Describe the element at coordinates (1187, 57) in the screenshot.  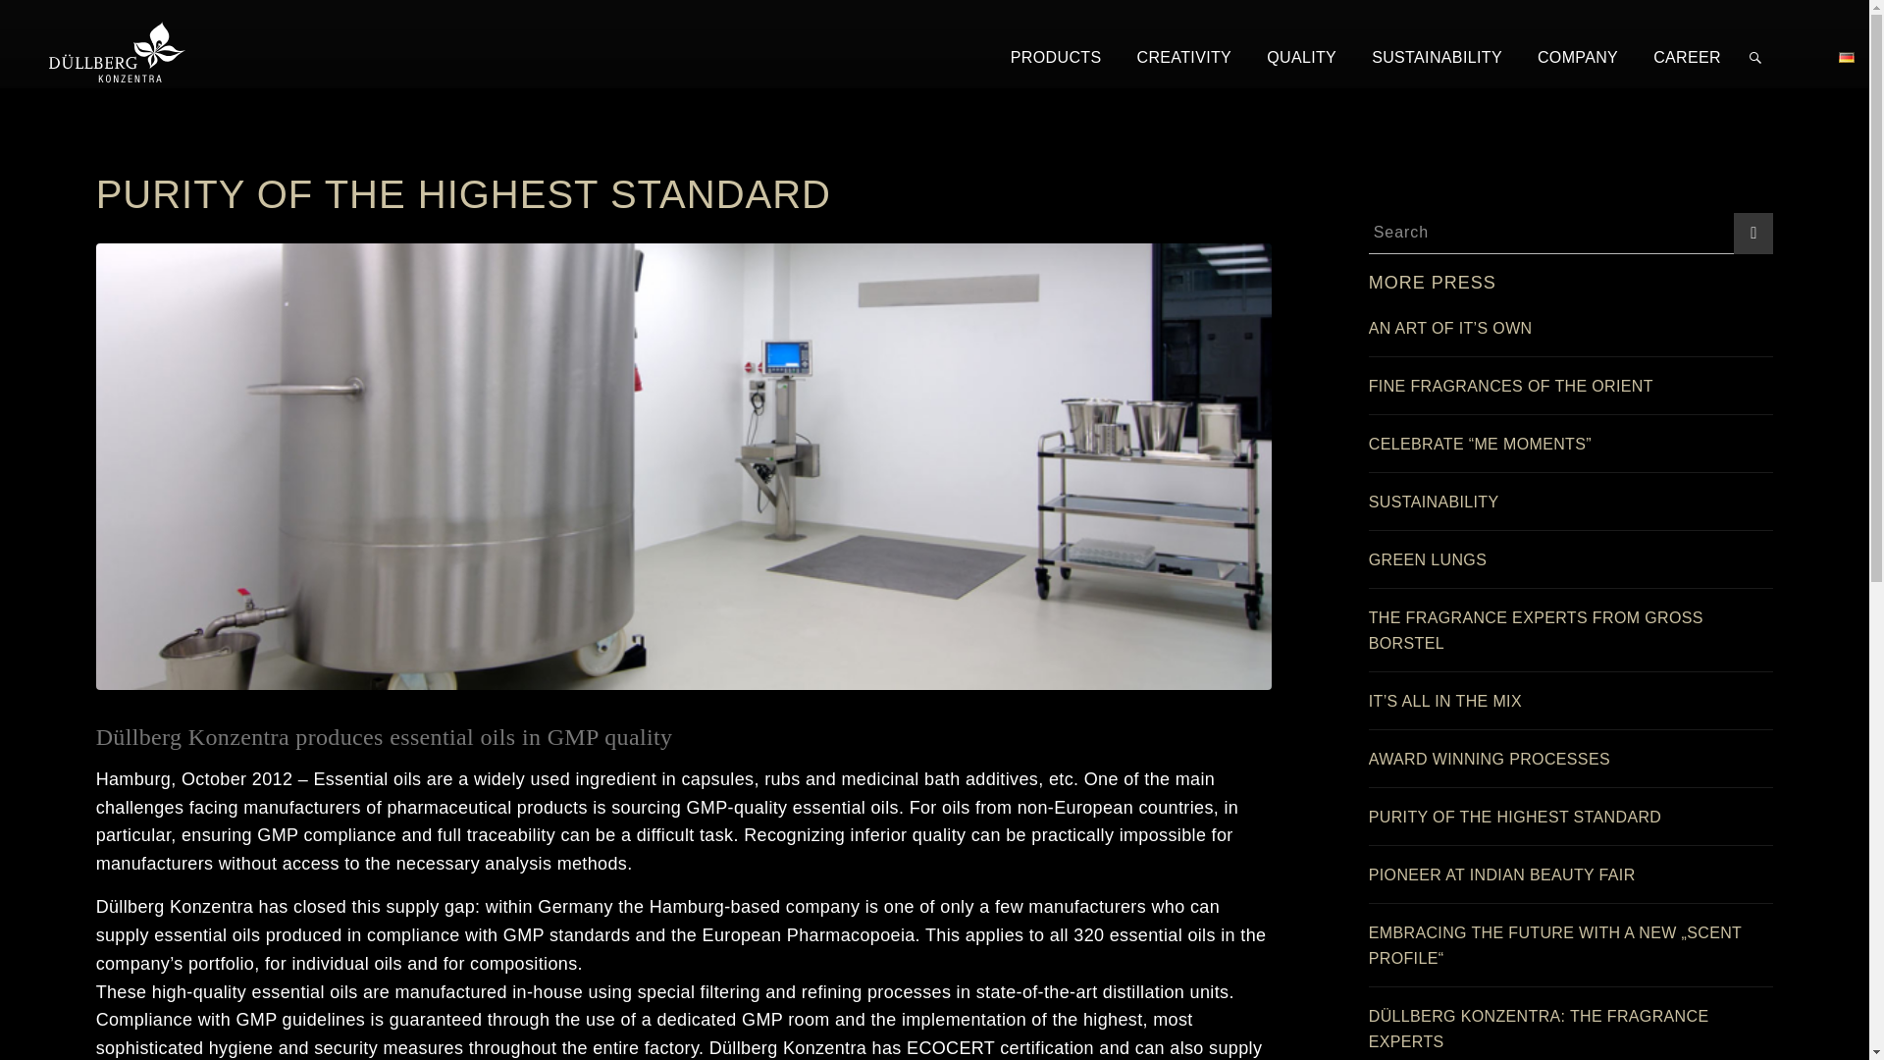
I see `CREATIVITY` at that location.